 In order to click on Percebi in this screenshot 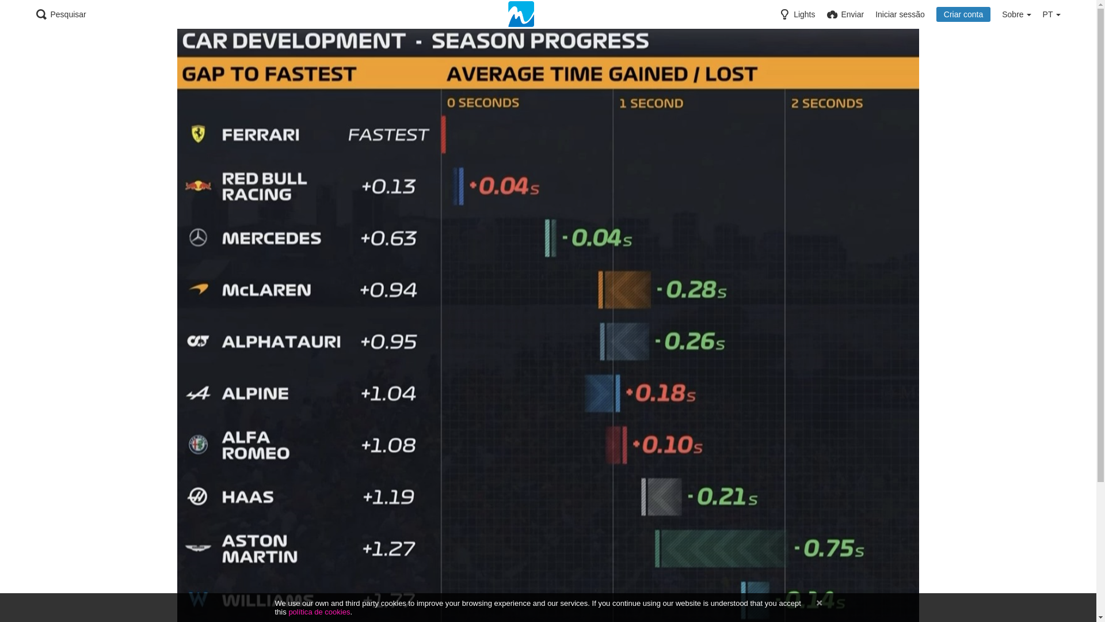, I will do `click(818, 604)`.